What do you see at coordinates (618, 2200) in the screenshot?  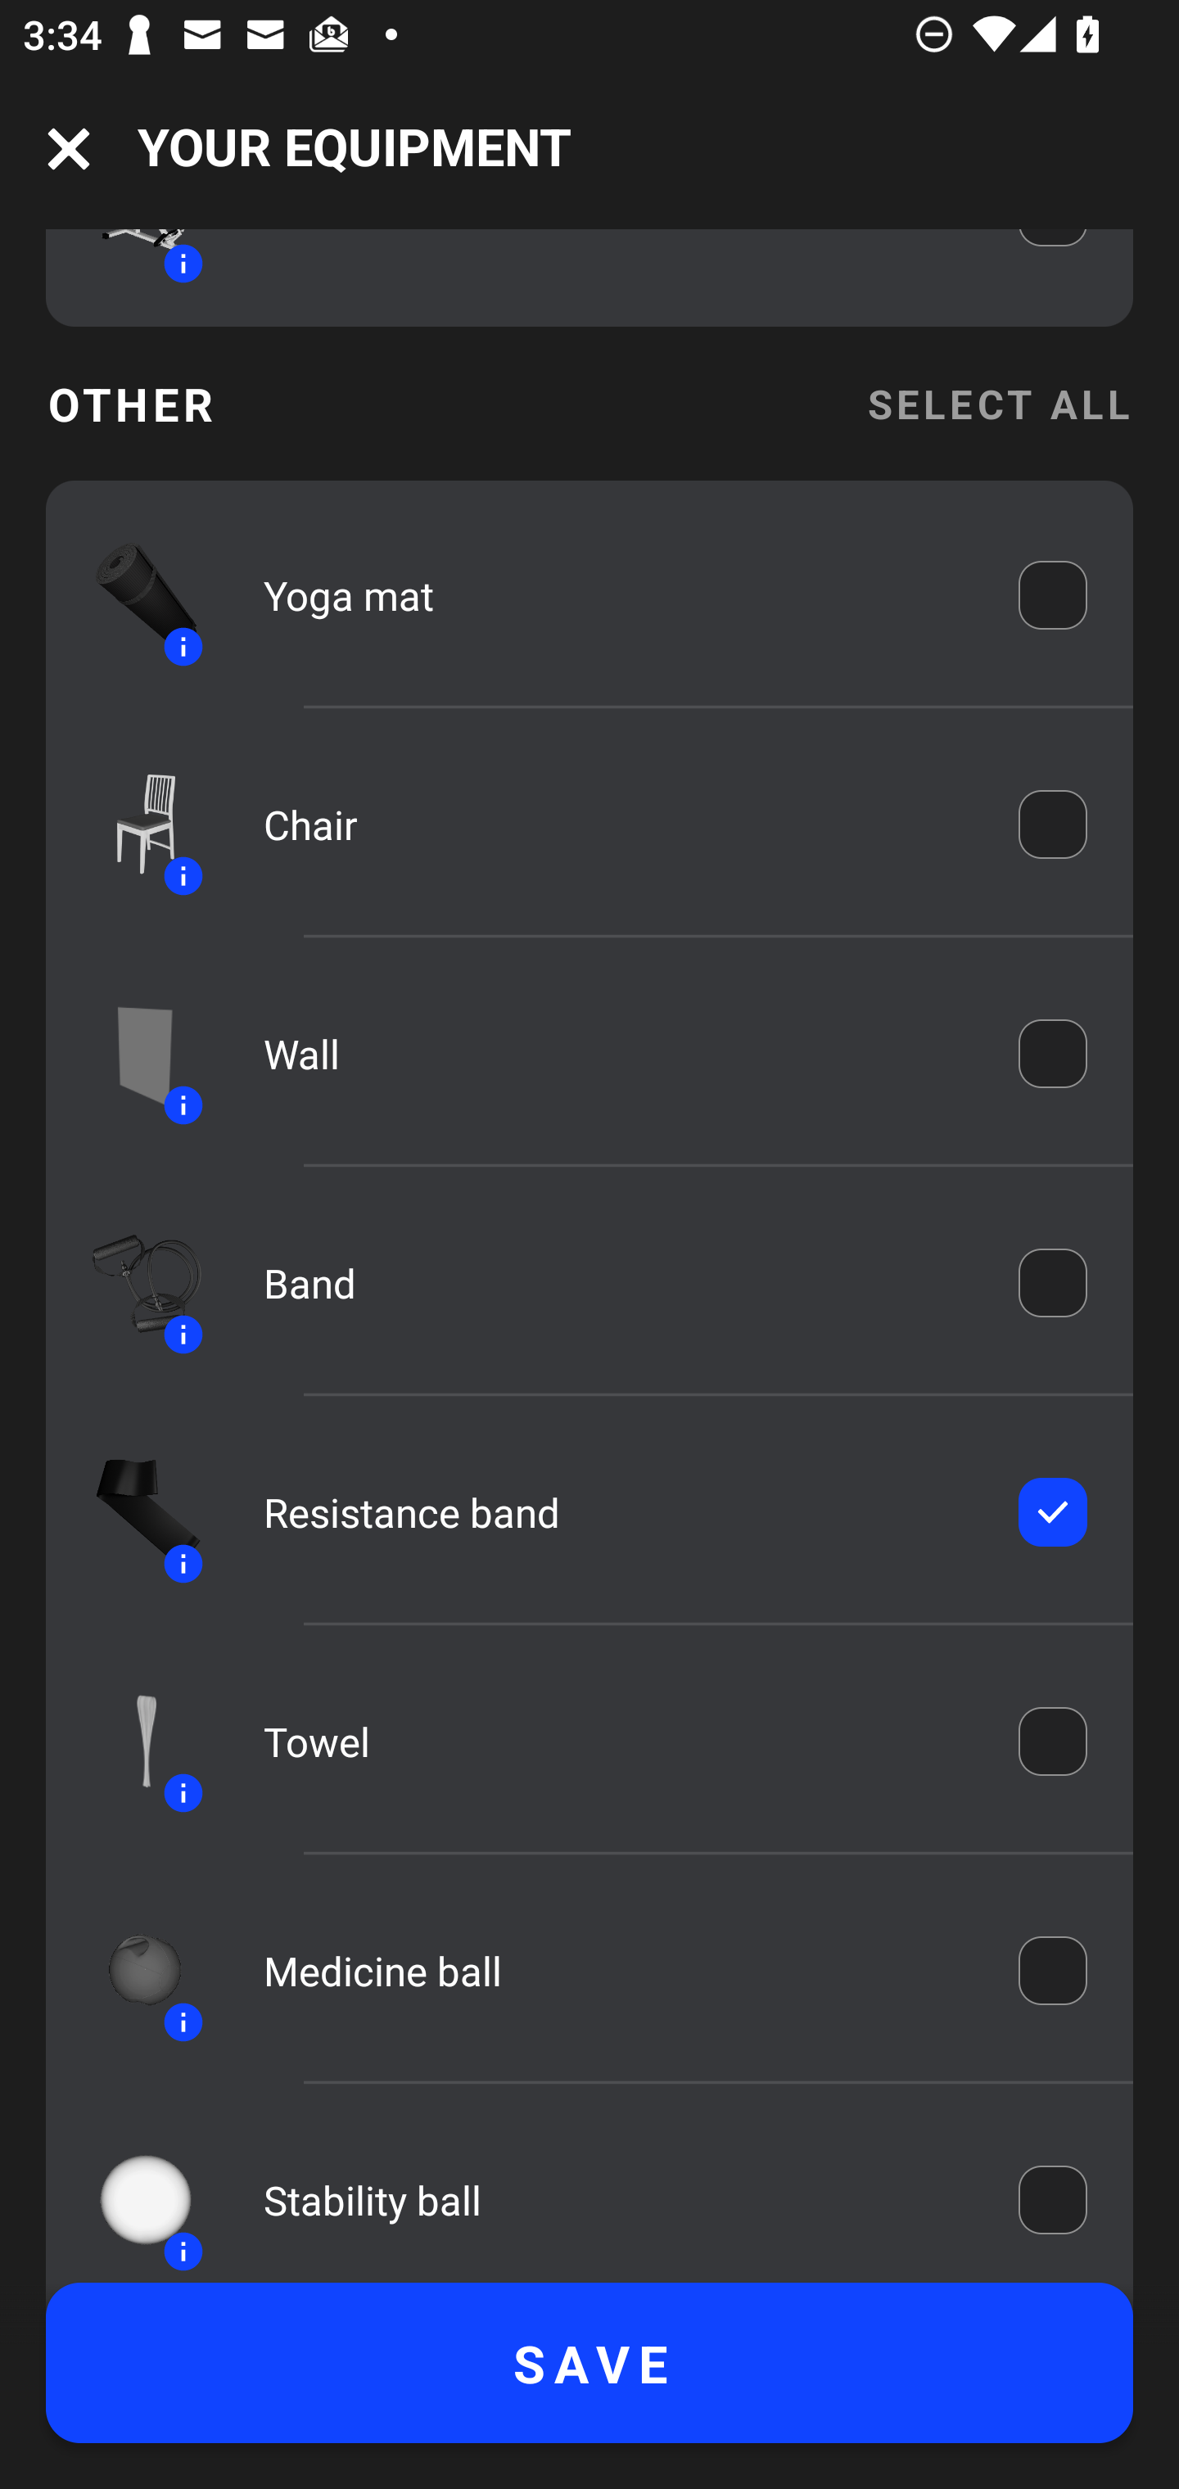 I see `Stability ball` at bounding box center [618, 2200].